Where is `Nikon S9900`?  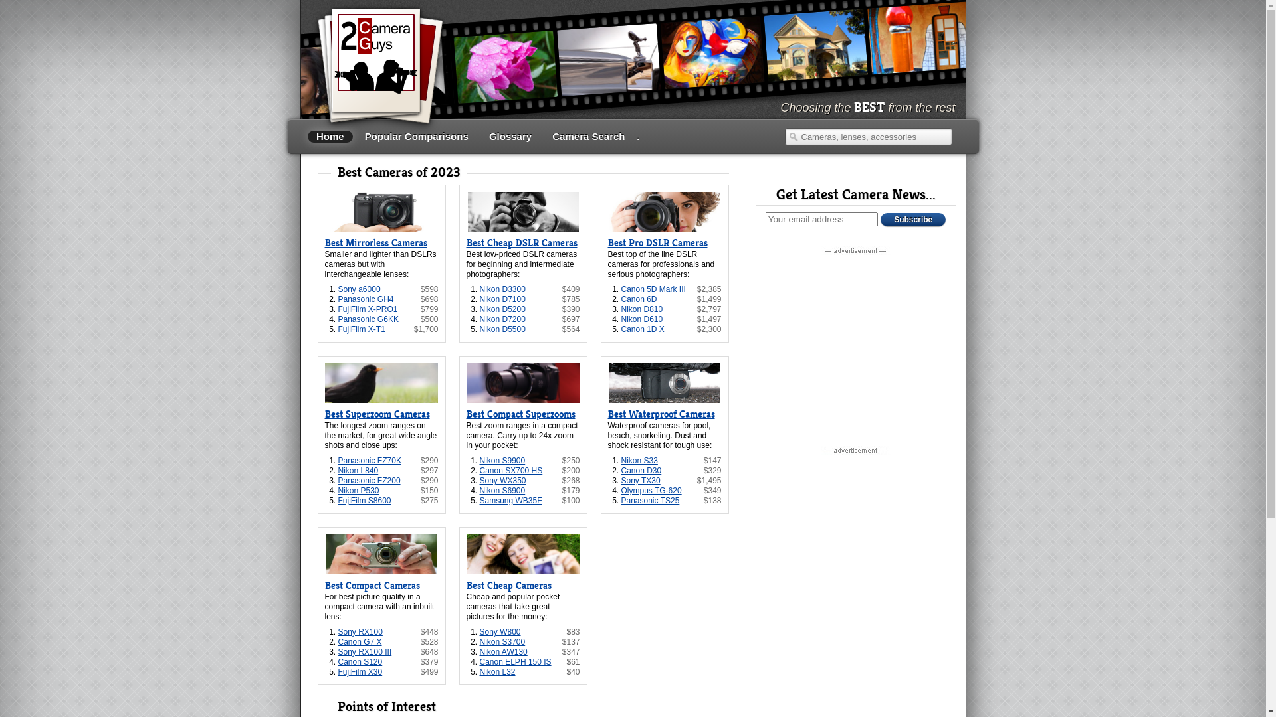 Nikon S9900 is located at coordinates (502, 461).